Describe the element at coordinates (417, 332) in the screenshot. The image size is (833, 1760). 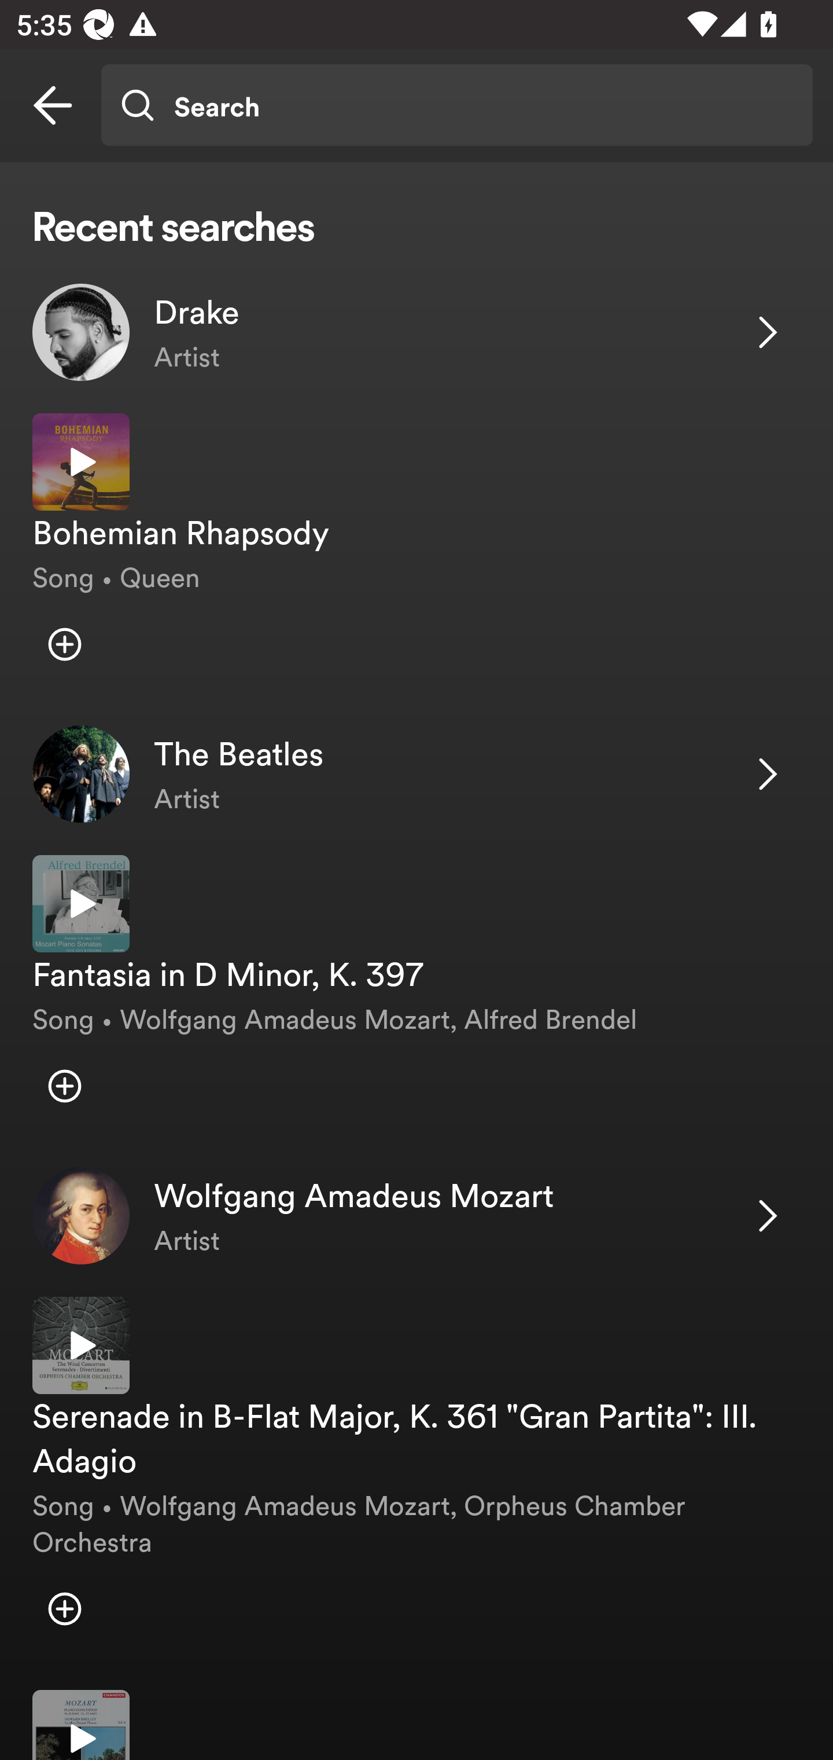
I see `Drake Artist` at that location.